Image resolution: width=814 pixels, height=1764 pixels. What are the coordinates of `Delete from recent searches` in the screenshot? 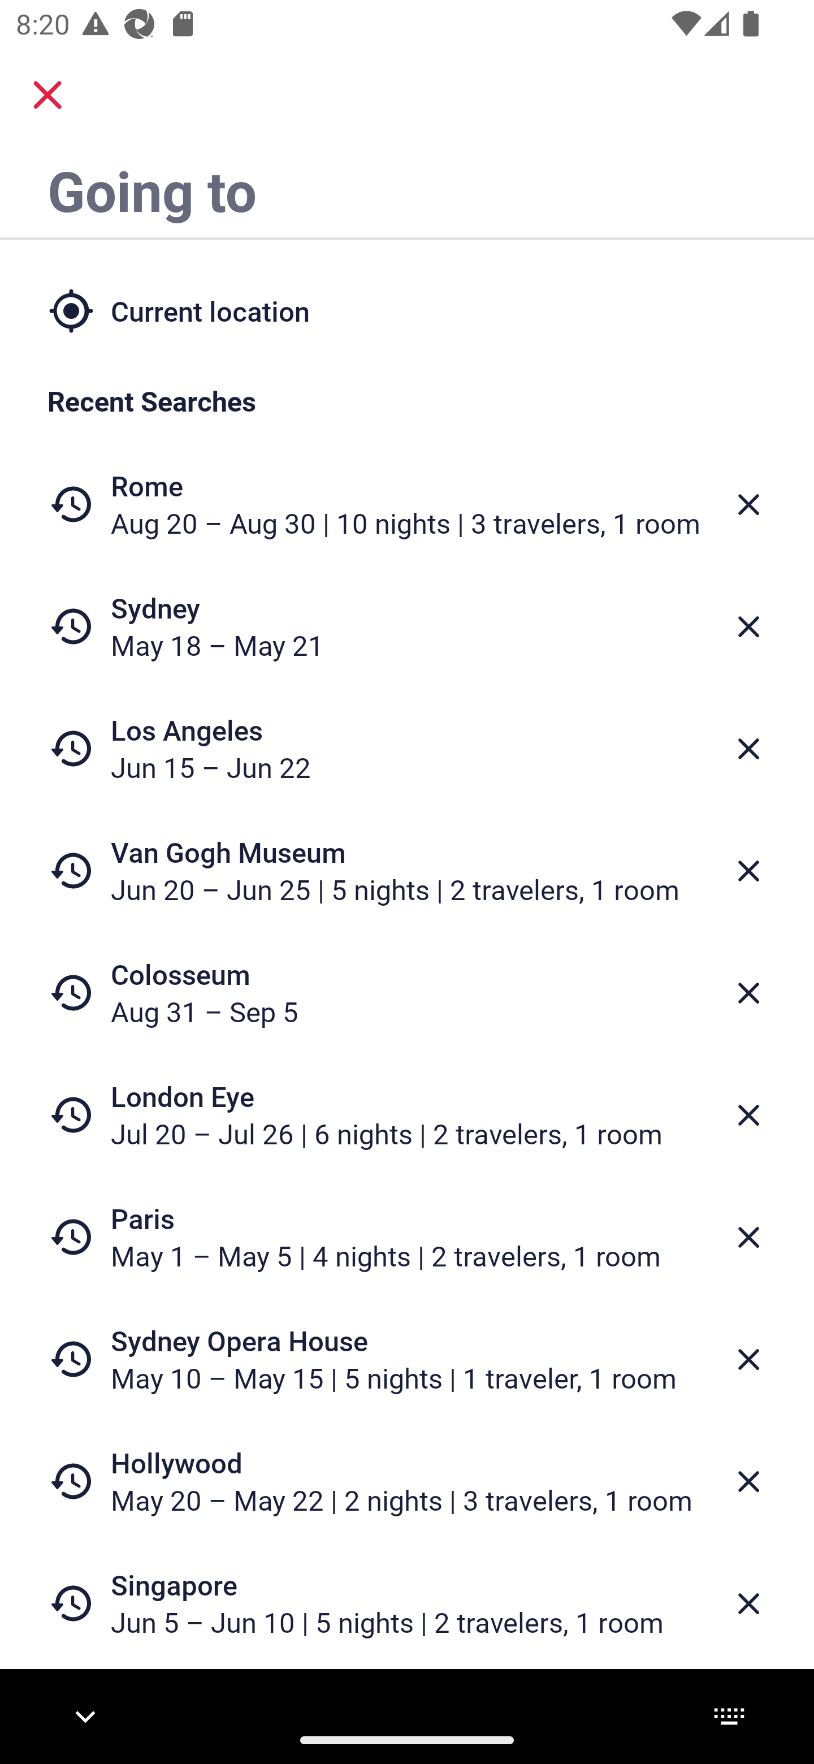 It's located at (748, 993).